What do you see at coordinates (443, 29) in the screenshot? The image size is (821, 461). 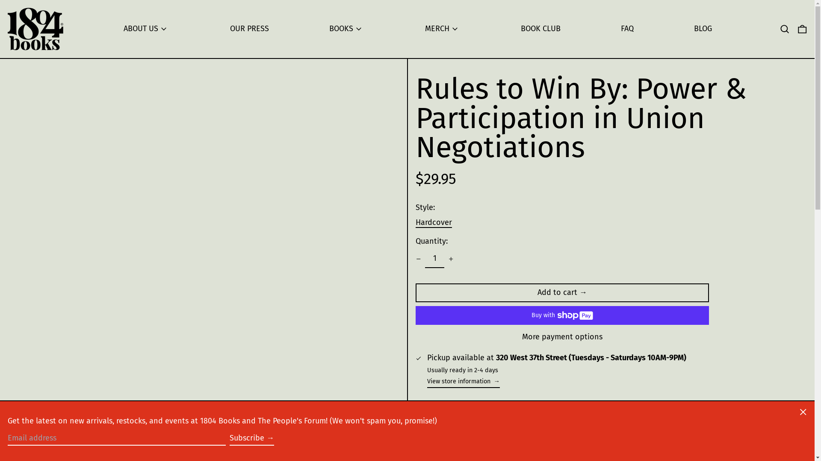 I see `MERCH` at bounding box center [443, 29].